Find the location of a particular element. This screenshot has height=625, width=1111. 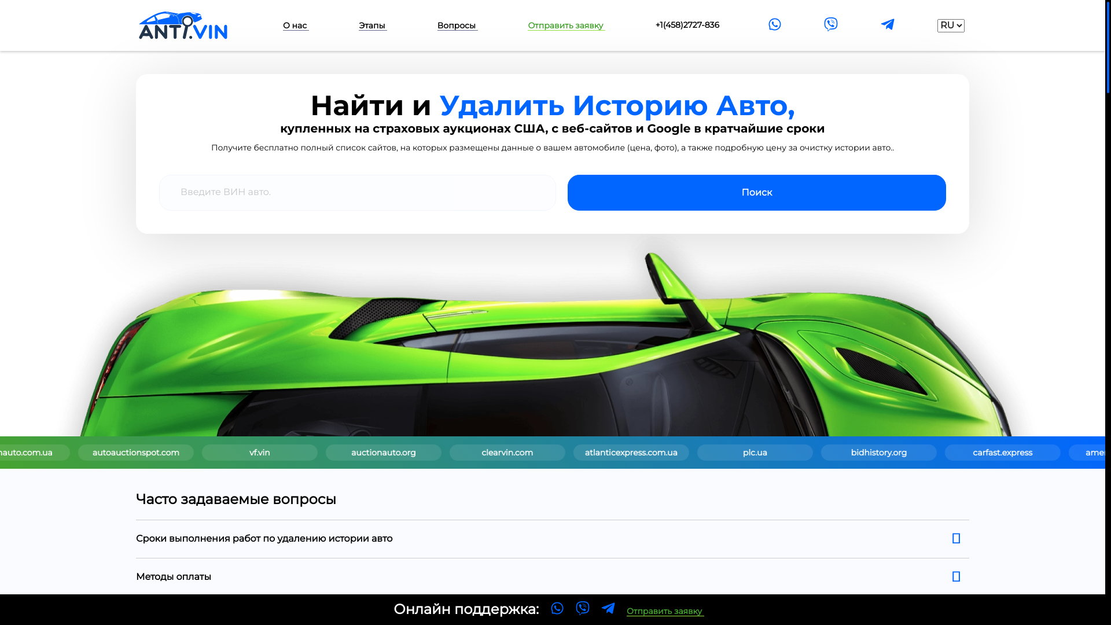

autoauctionspot.com is located at coordinates (500, 453).